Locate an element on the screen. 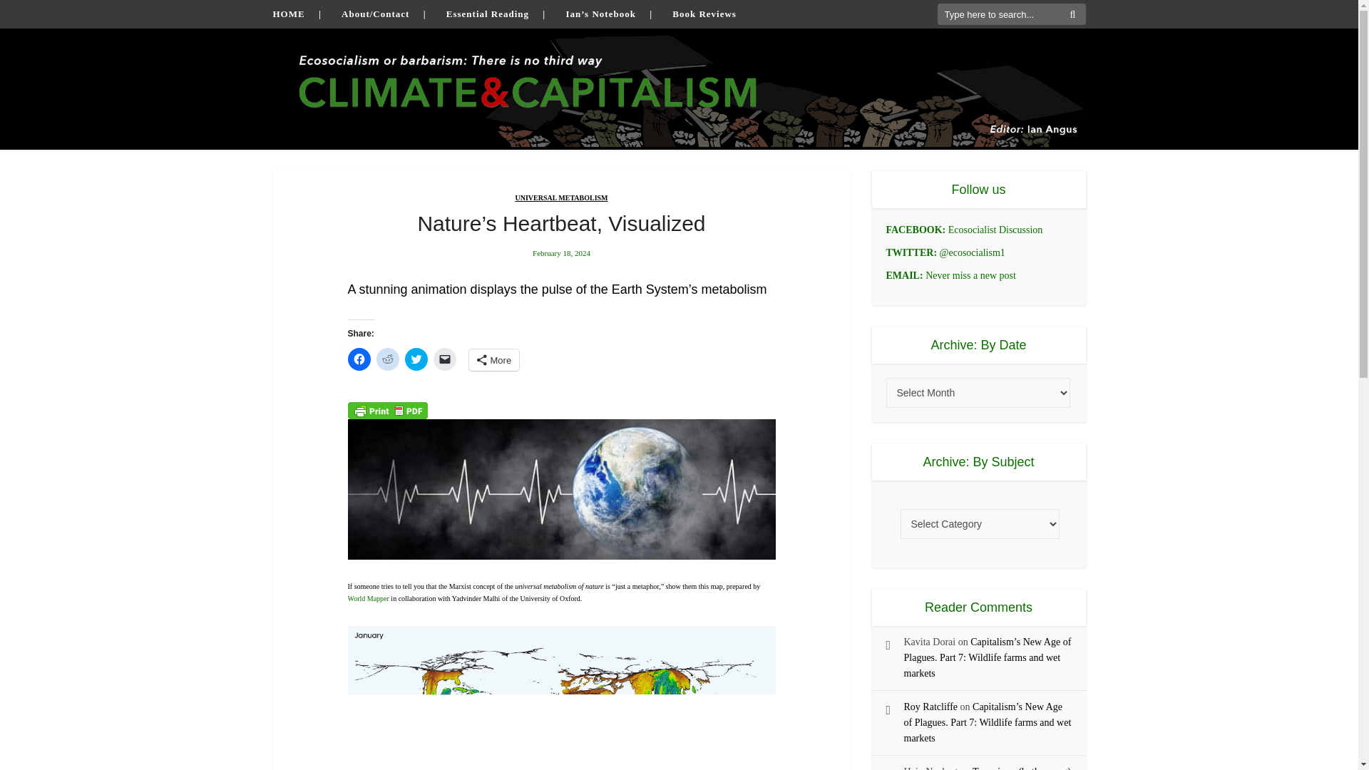 The image size is (1369, 770). Essential Reading is located at coordinates (487, 14).